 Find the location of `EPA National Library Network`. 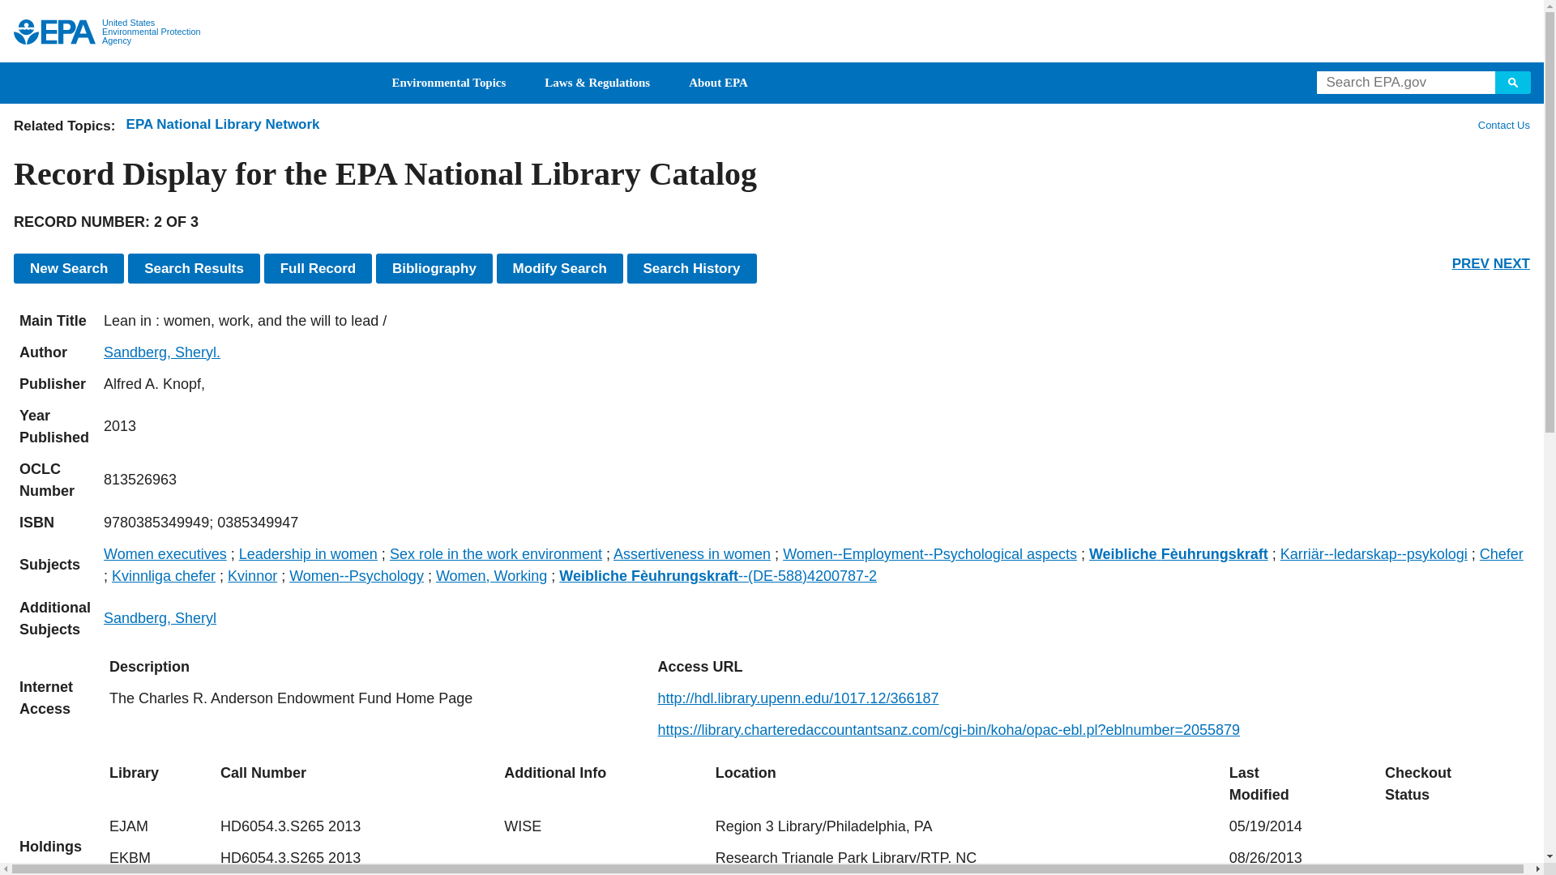

EPA National Library Network is located at coordinates (223, 124).